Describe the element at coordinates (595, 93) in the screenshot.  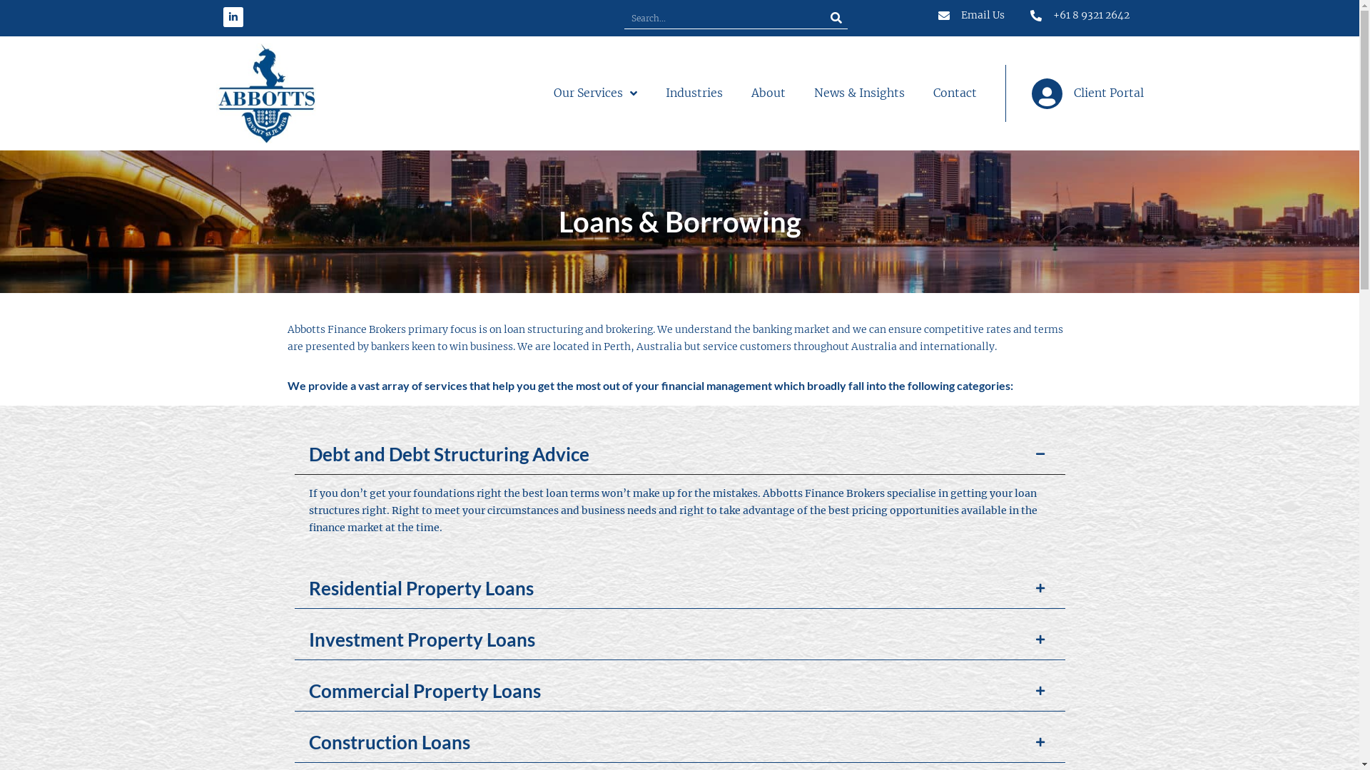
I see `Our Services` at that location.